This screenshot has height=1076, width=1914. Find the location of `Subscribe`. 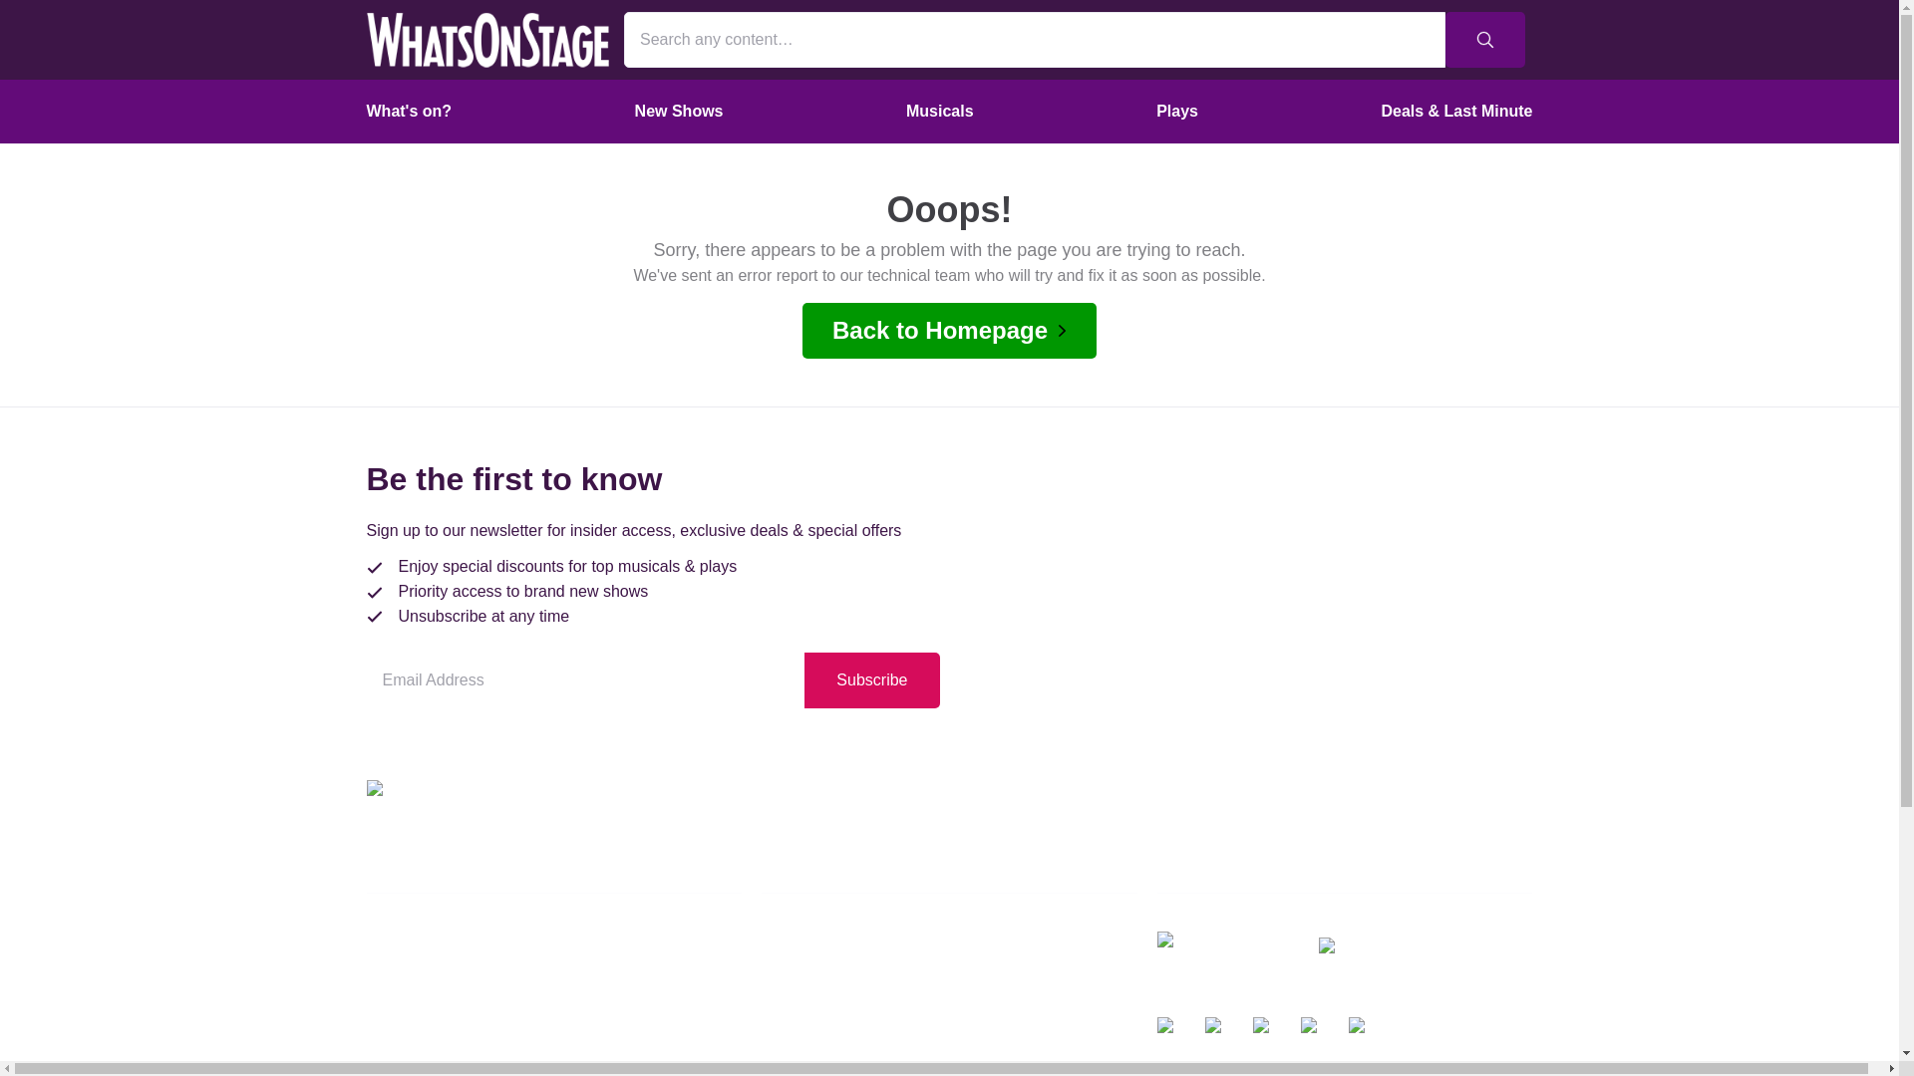

Subscribe is located at coordinates (871, 679).